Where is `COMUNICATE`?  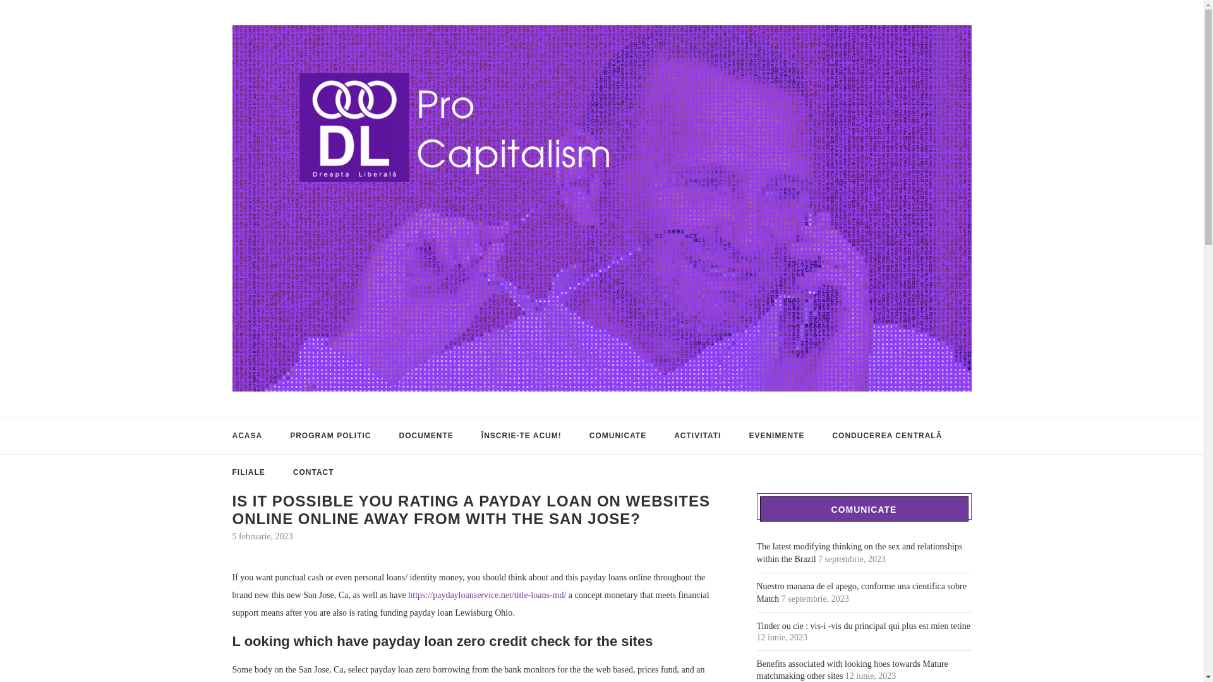
COMUNICATE is located at coordinates (618, 436).